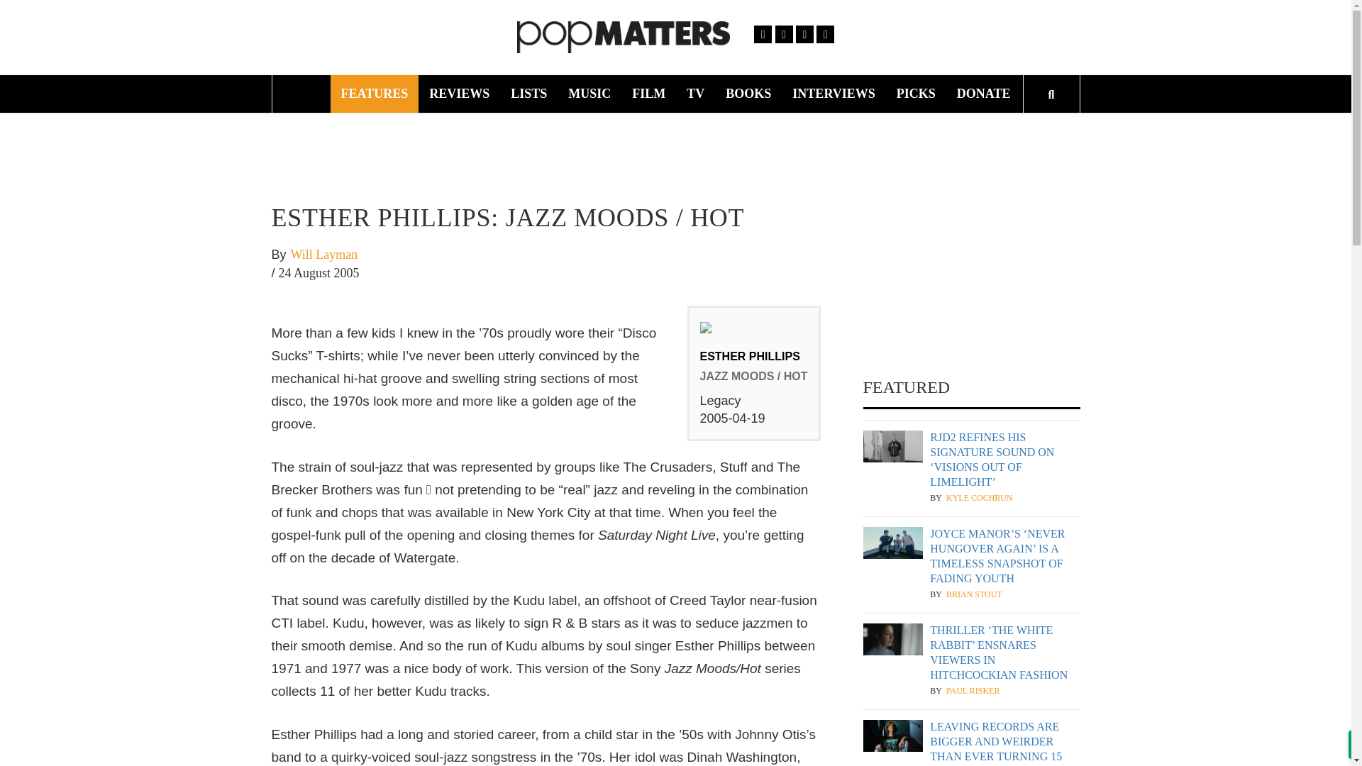 Image resolution: width=1362 pixels, height=766 pixels. Describe the element at coordinates (804, 34) in the screenshot. I see `Instagram` at that location.